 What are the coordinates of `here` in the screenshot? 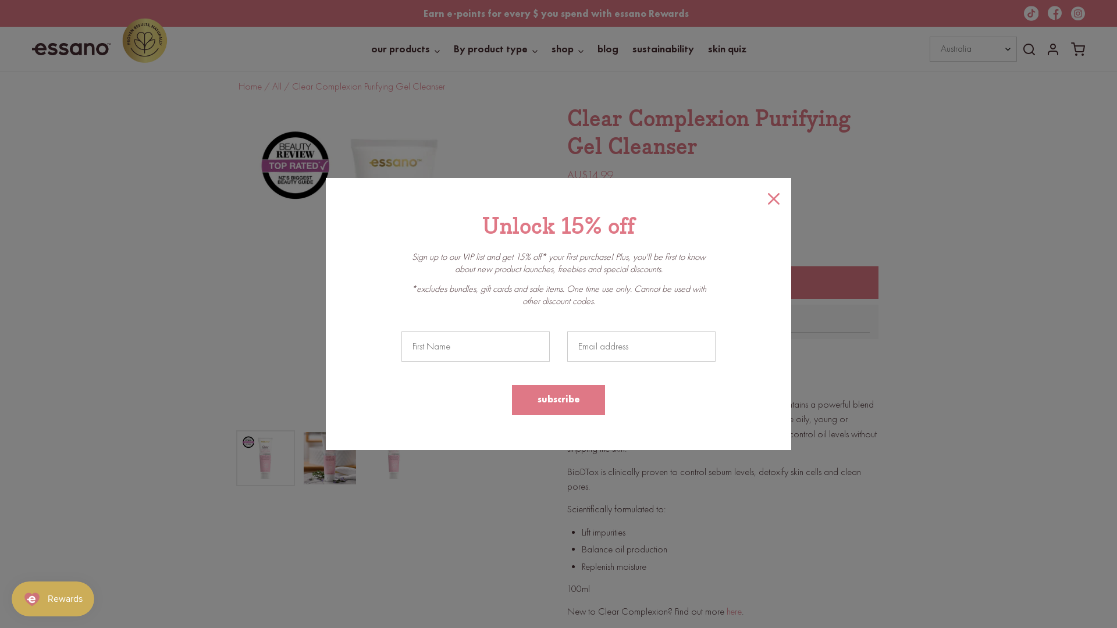 It's located at (734, 612).